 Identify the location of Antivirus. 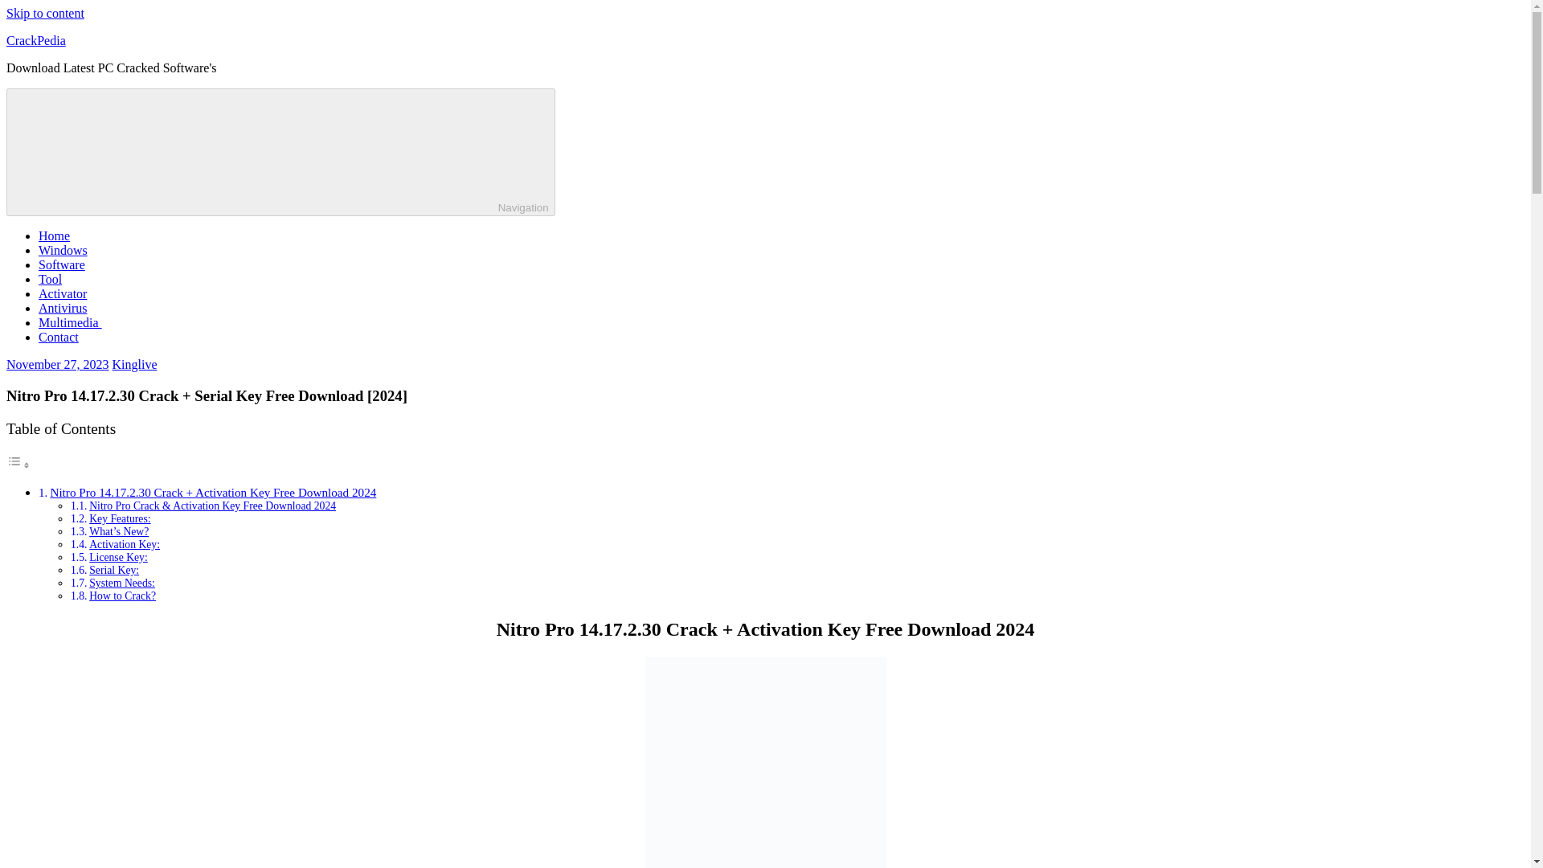
(63, 308).